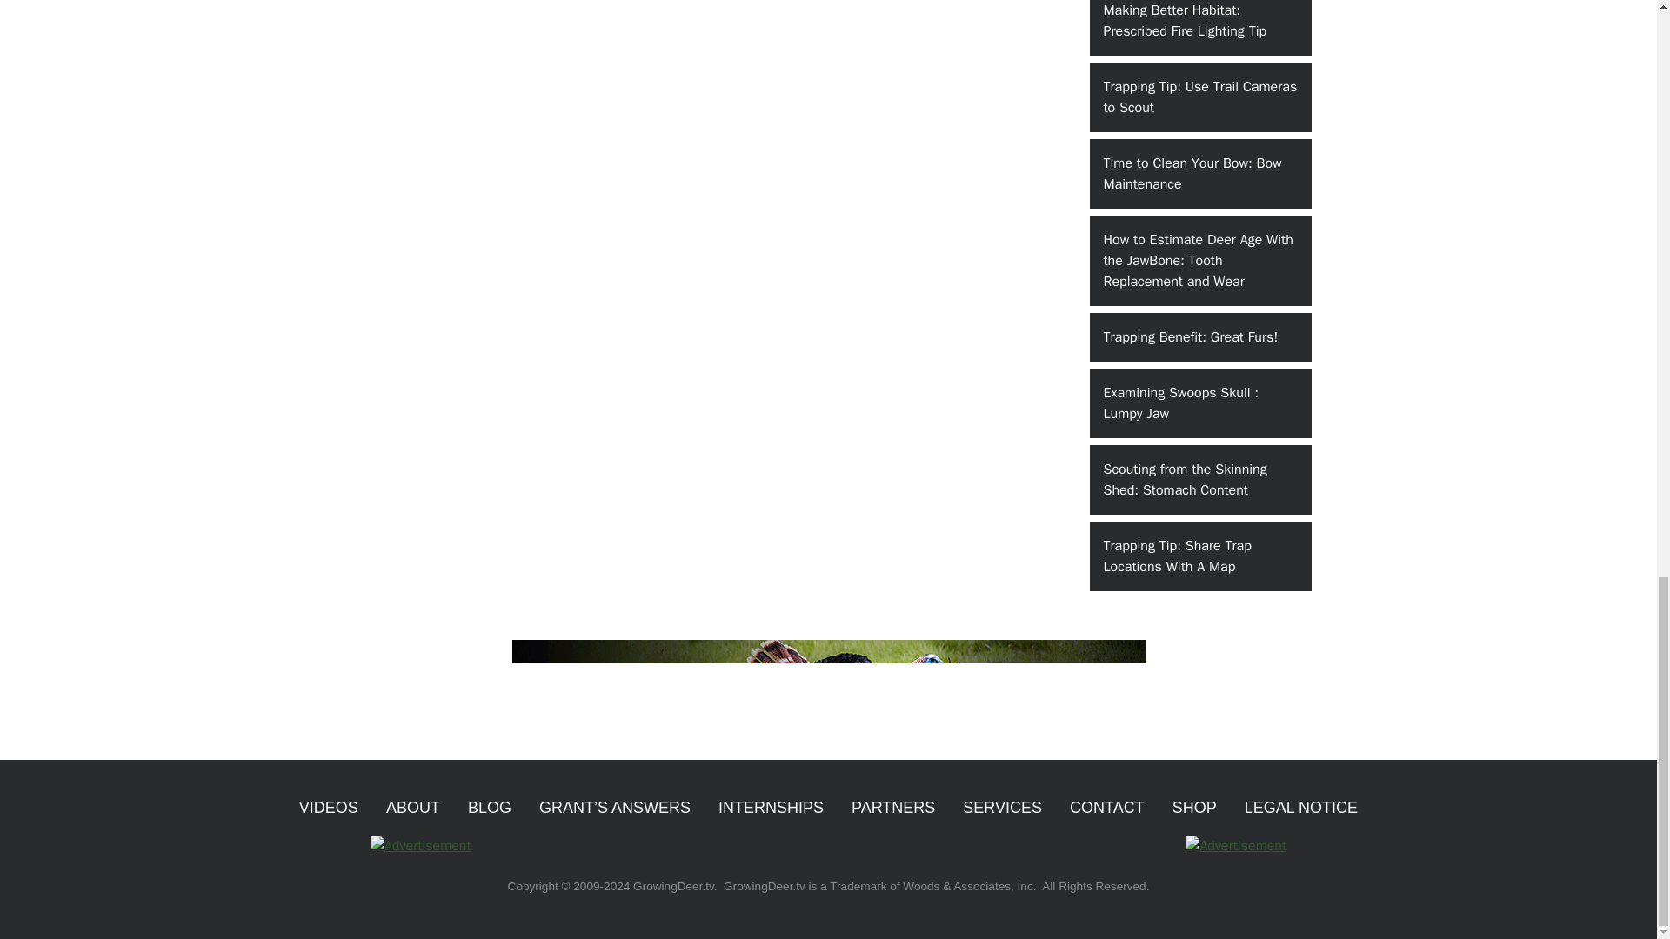 Image resolution: width=1670 pixels, height=939 pixels. Describe the element at coordinates (1199, 28) in the screenshot. I see `Making Better Habitat: Prescribed Fire Lighting Tip` at that location.